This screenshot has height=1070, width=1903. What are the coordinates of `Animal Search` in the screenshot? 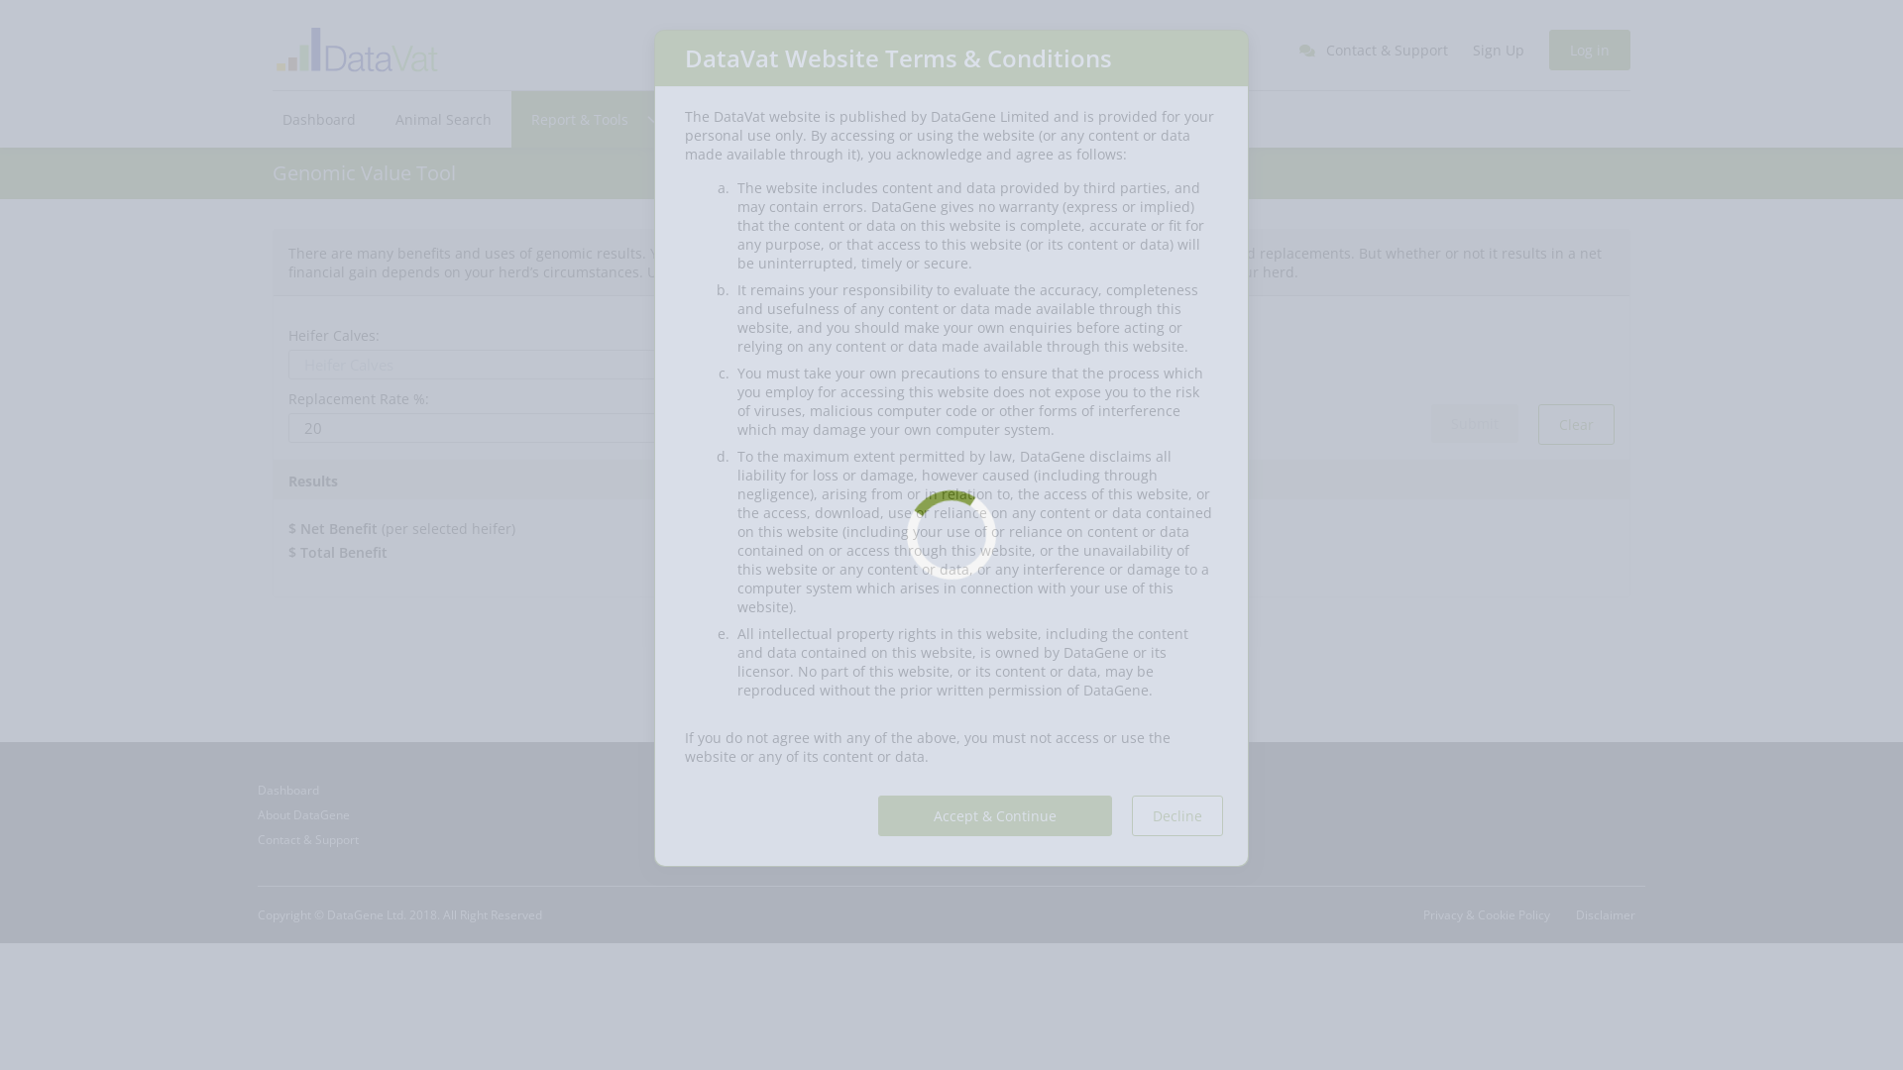 It's located at (444, 119).